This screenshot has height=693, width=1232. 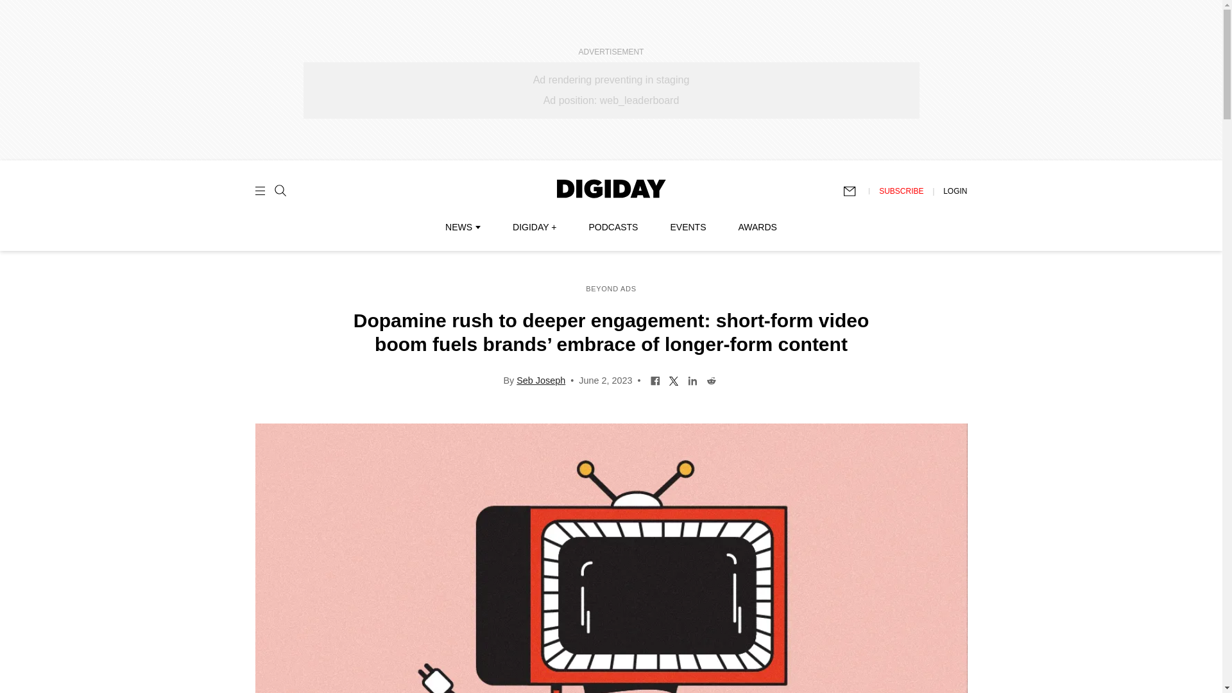 I want to click on Share on LinkedIn, so click(x=693, y=380).